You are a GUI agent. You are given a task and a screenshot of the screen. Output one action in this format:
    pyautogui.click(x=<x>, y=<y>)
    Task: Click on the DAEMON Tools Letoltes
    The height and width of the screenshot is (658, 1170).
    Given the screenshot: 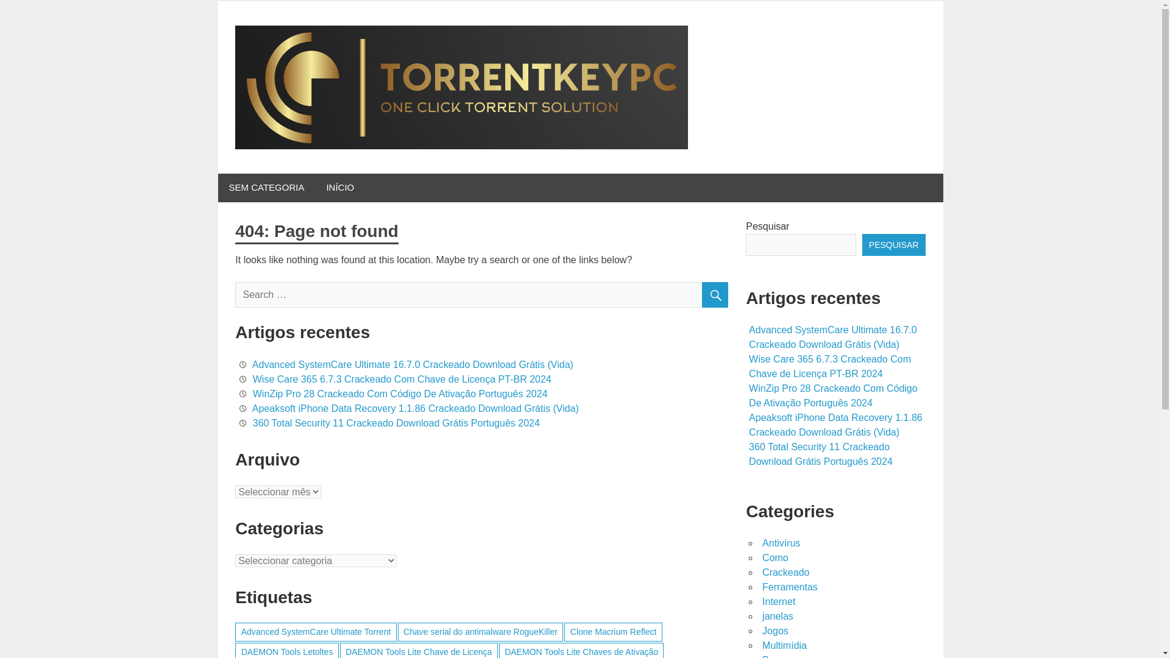 What is the action you would take?
    pyautogui.click(x=286, y=651)
    